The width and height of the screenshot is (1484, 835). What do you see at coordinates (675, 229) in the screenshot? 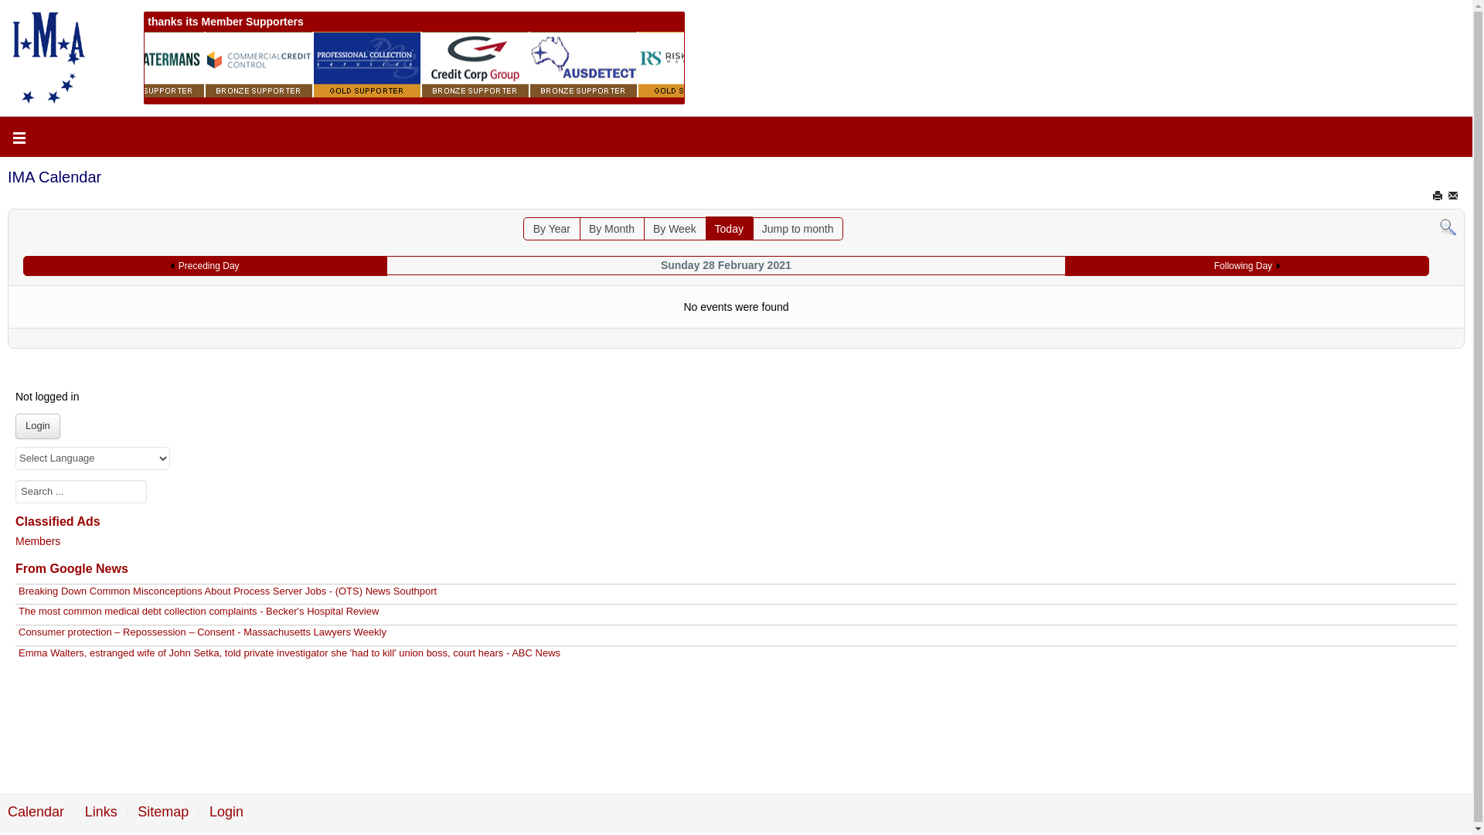
I see `By Week` at bounding box center [675, 229].